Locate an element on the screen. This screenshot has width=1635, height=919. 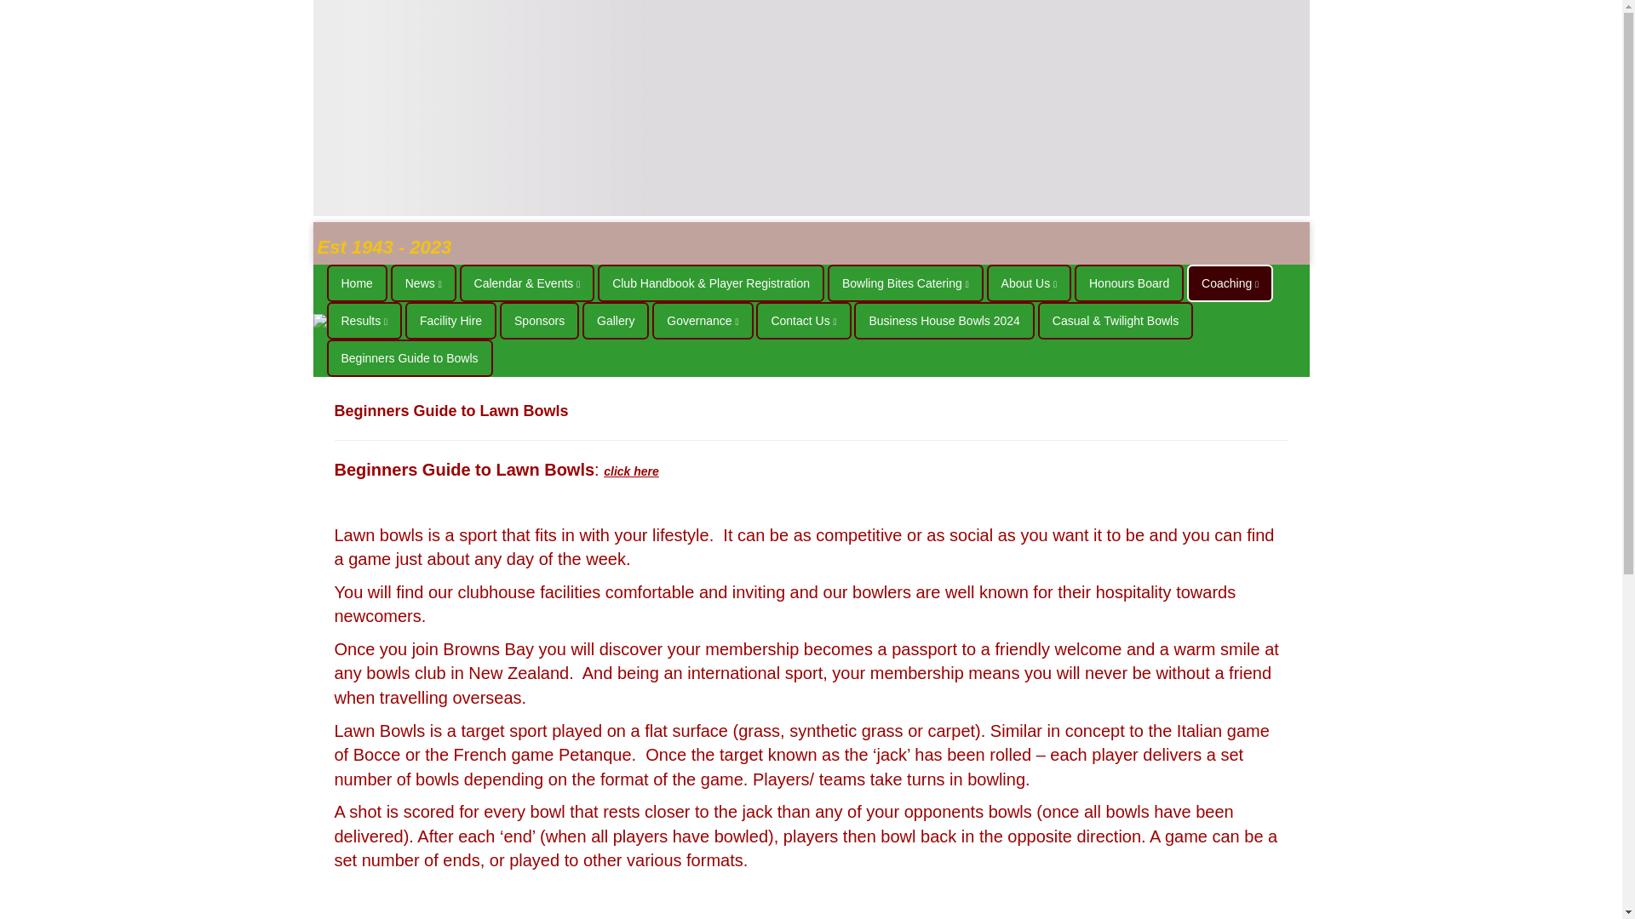
Coaching is located at coordinates (1230, 283).